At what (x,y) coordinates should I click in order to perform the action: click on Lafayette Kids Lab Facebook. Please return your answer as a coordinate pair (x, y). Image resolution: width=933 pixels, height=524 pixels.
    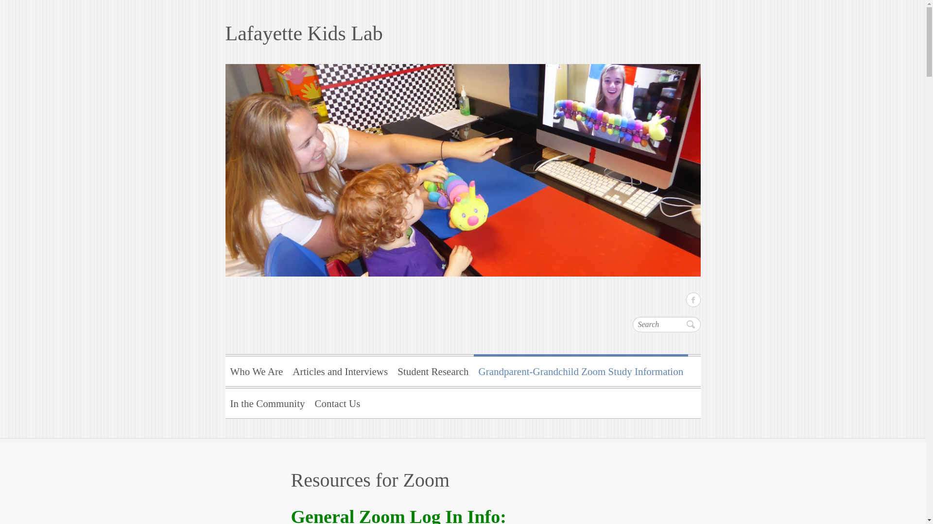
    Looking at the image, I should click on (693, 299).